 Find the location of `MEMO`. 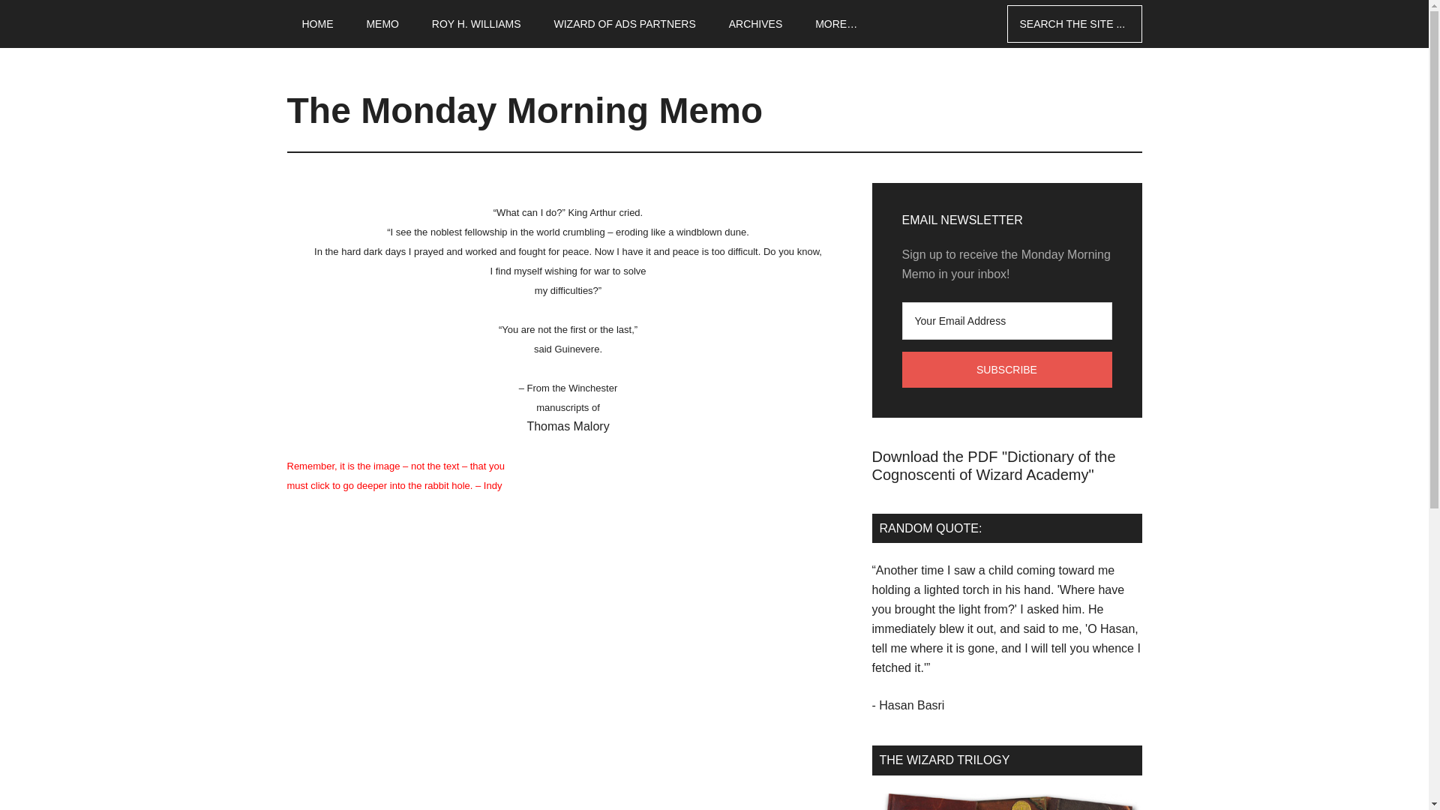

MEMO is located at coordinates (382, 24).